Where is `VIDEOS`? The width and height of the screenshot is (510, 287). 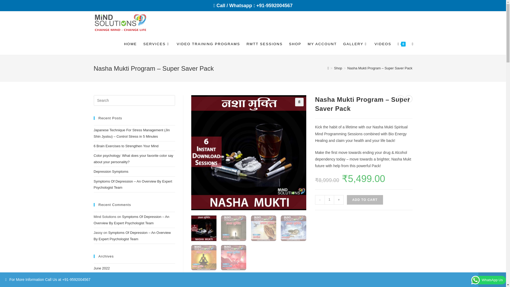
VIDEOS is located at coordinates (382, 44).